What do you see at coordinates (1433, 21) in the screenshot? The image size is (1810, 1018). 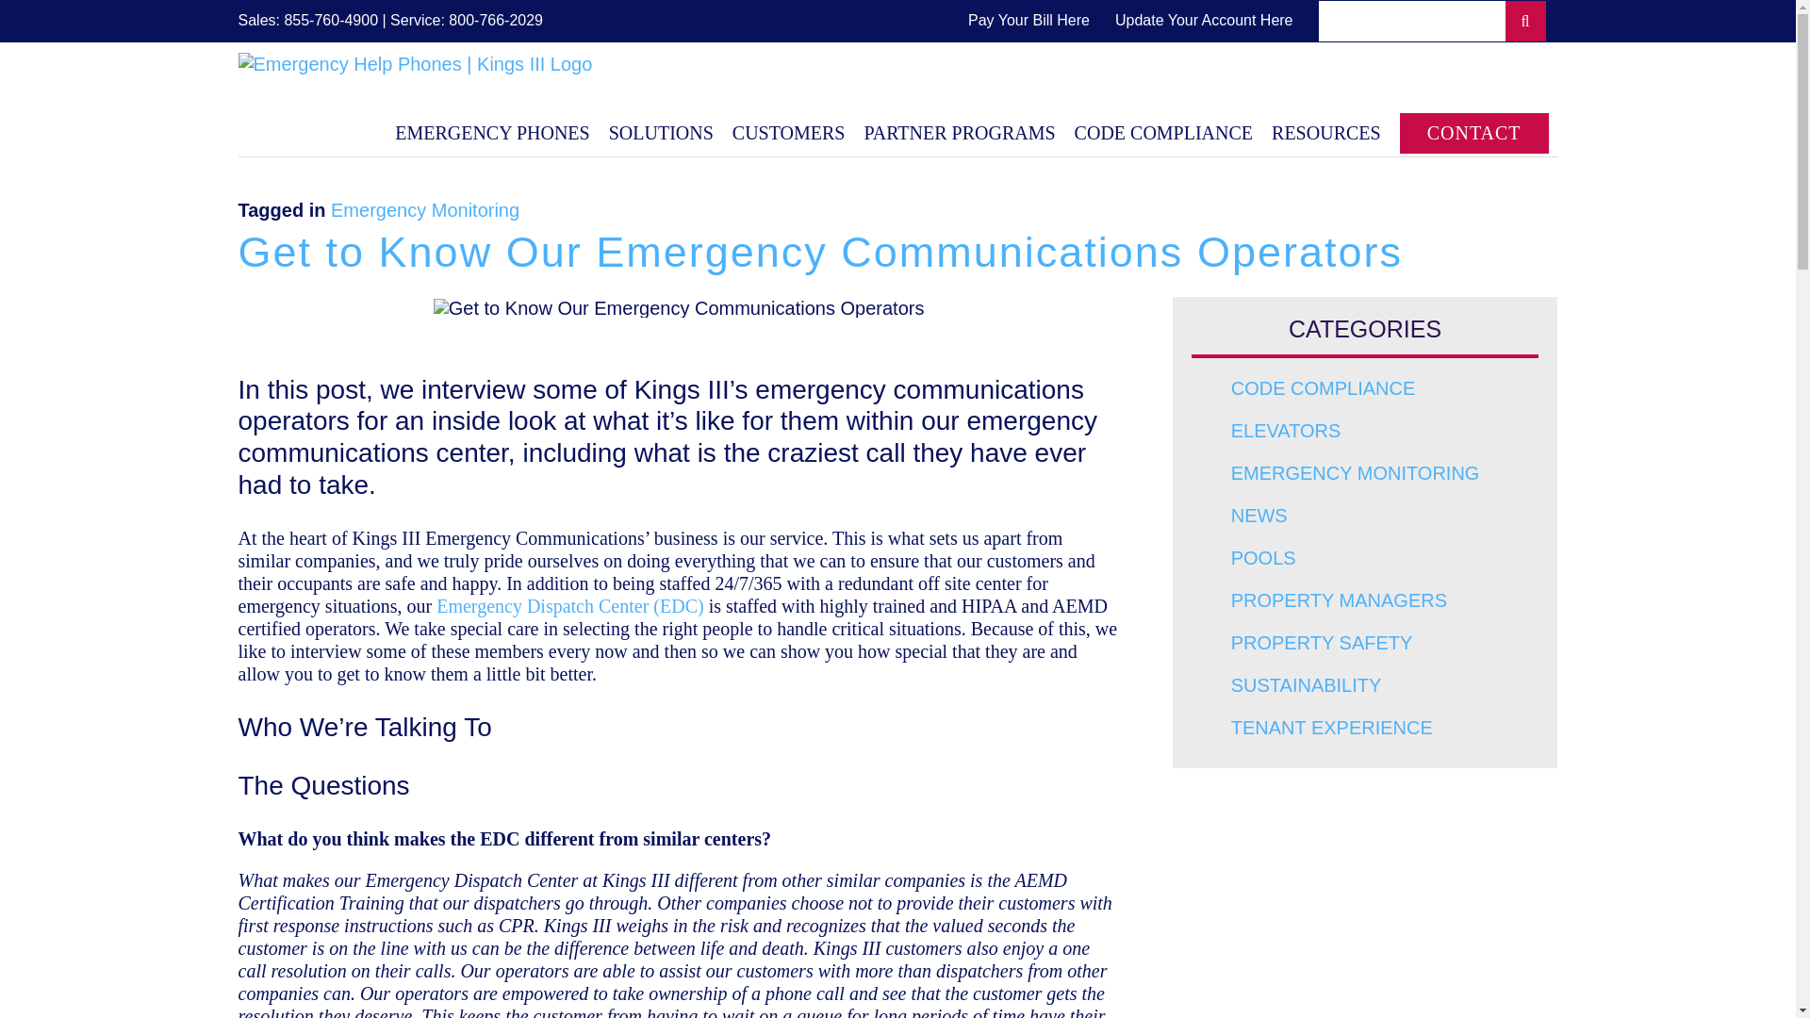 I see `Search for:` at bounding box center [1433, 21].